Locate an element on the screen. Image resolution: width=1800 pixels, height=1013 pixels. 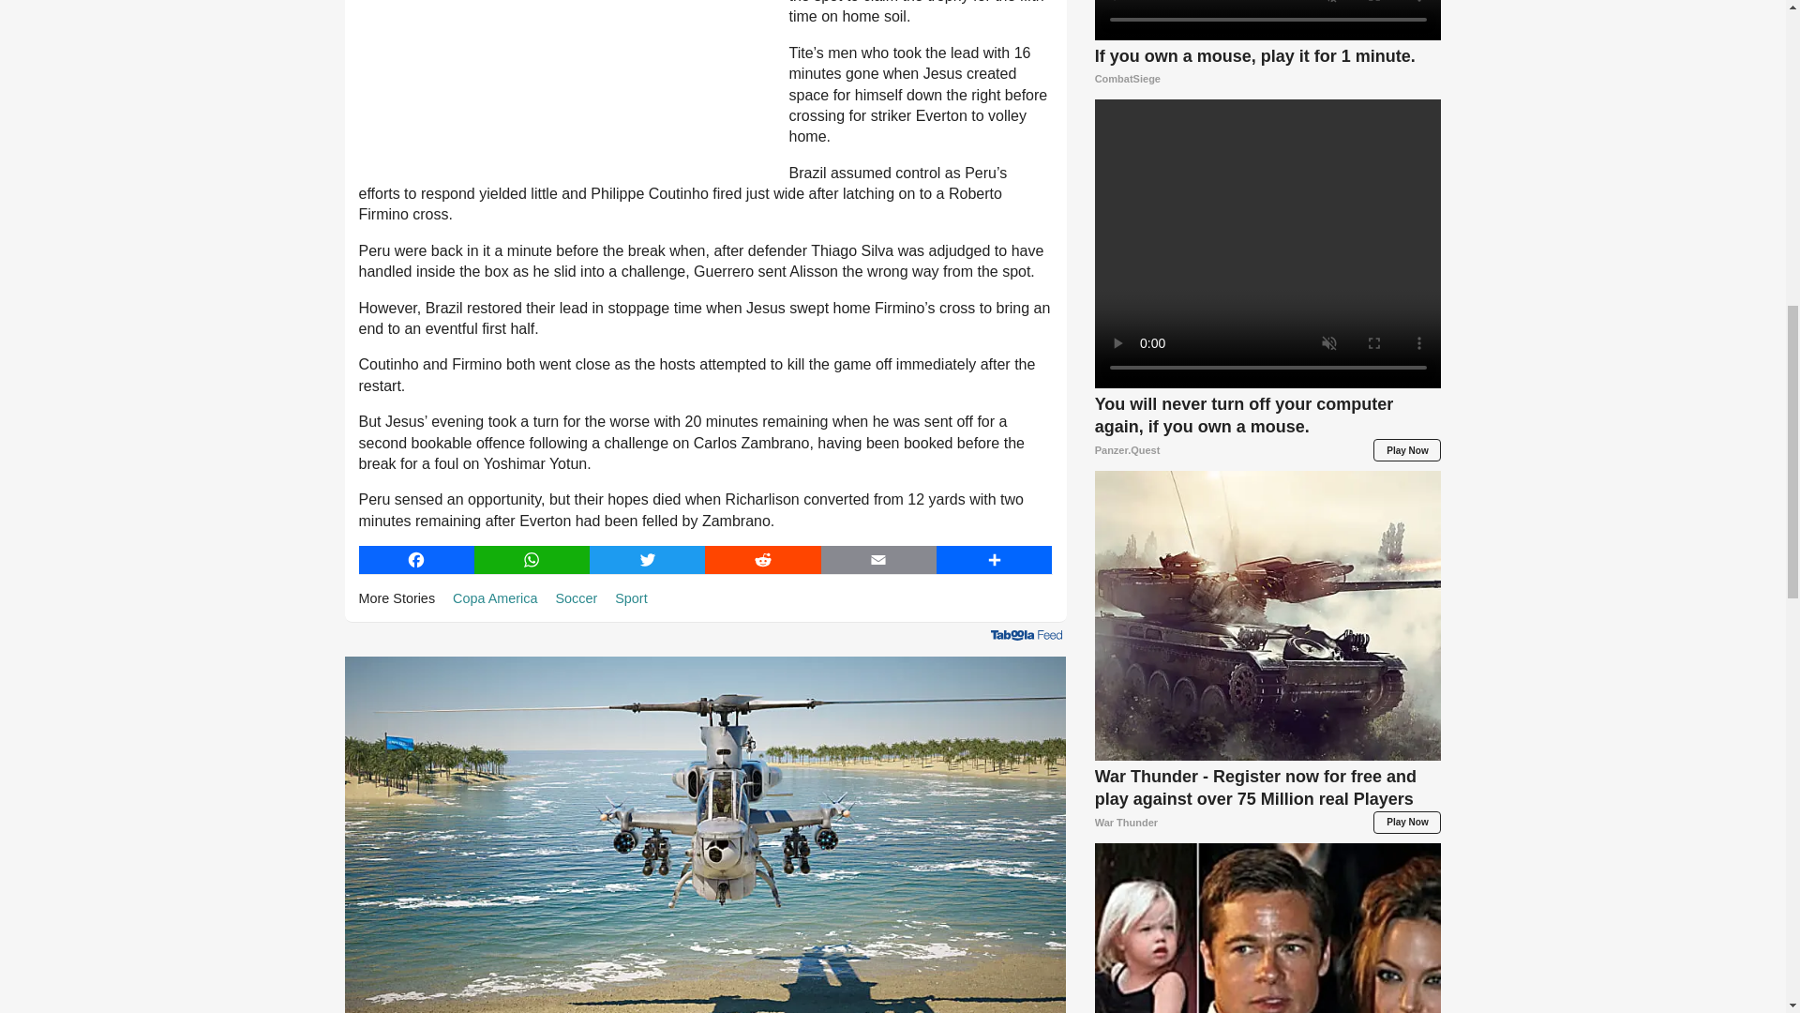
WhatsApp is located at coordinates (532, 560).